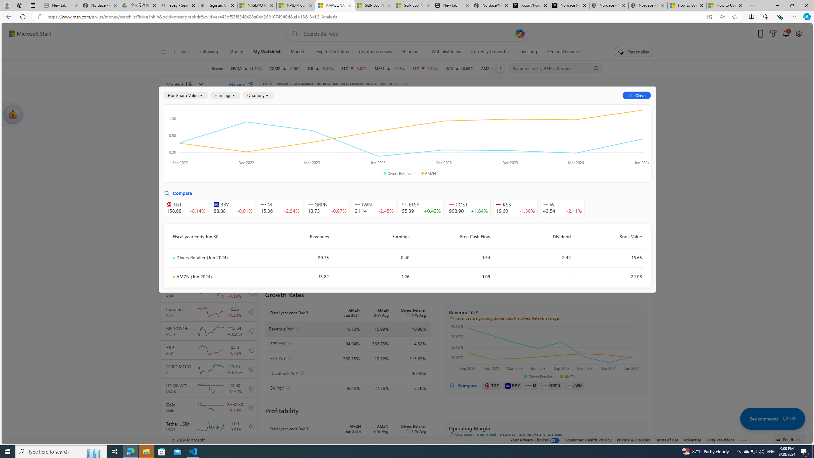  What do you see at coordinates (773, 34) in the screenshot?
I see `Microsoft rewards` at bounding box center [773, 34].